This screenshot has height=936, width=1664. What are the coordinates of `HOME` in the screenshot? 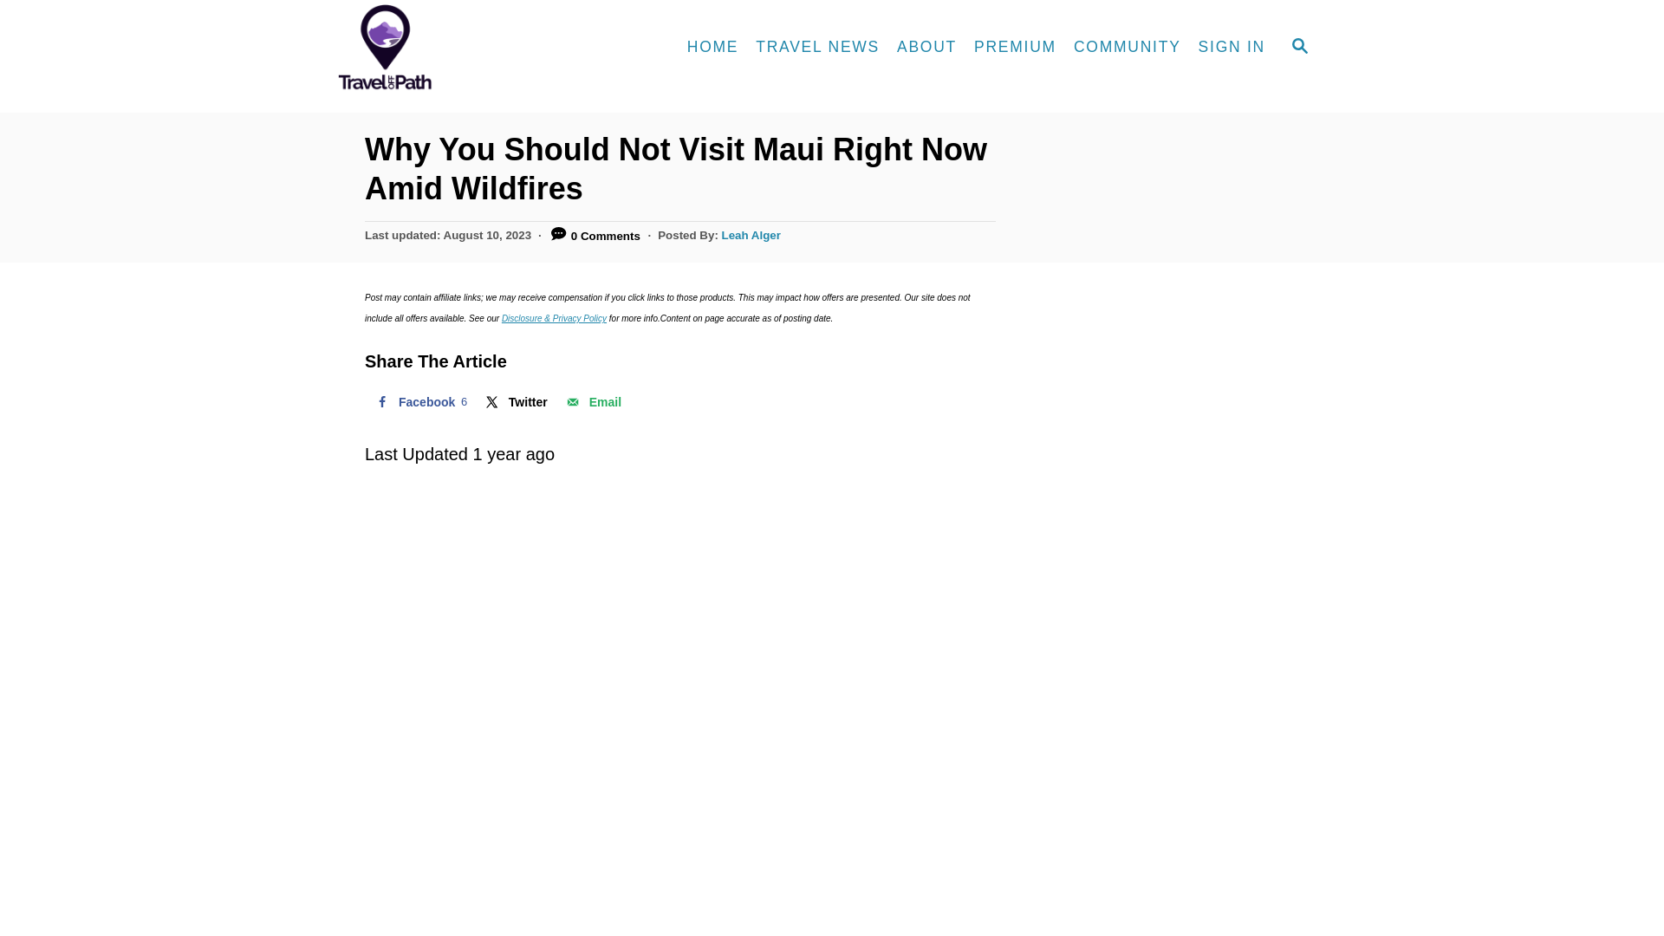 It's located at (751, 234).